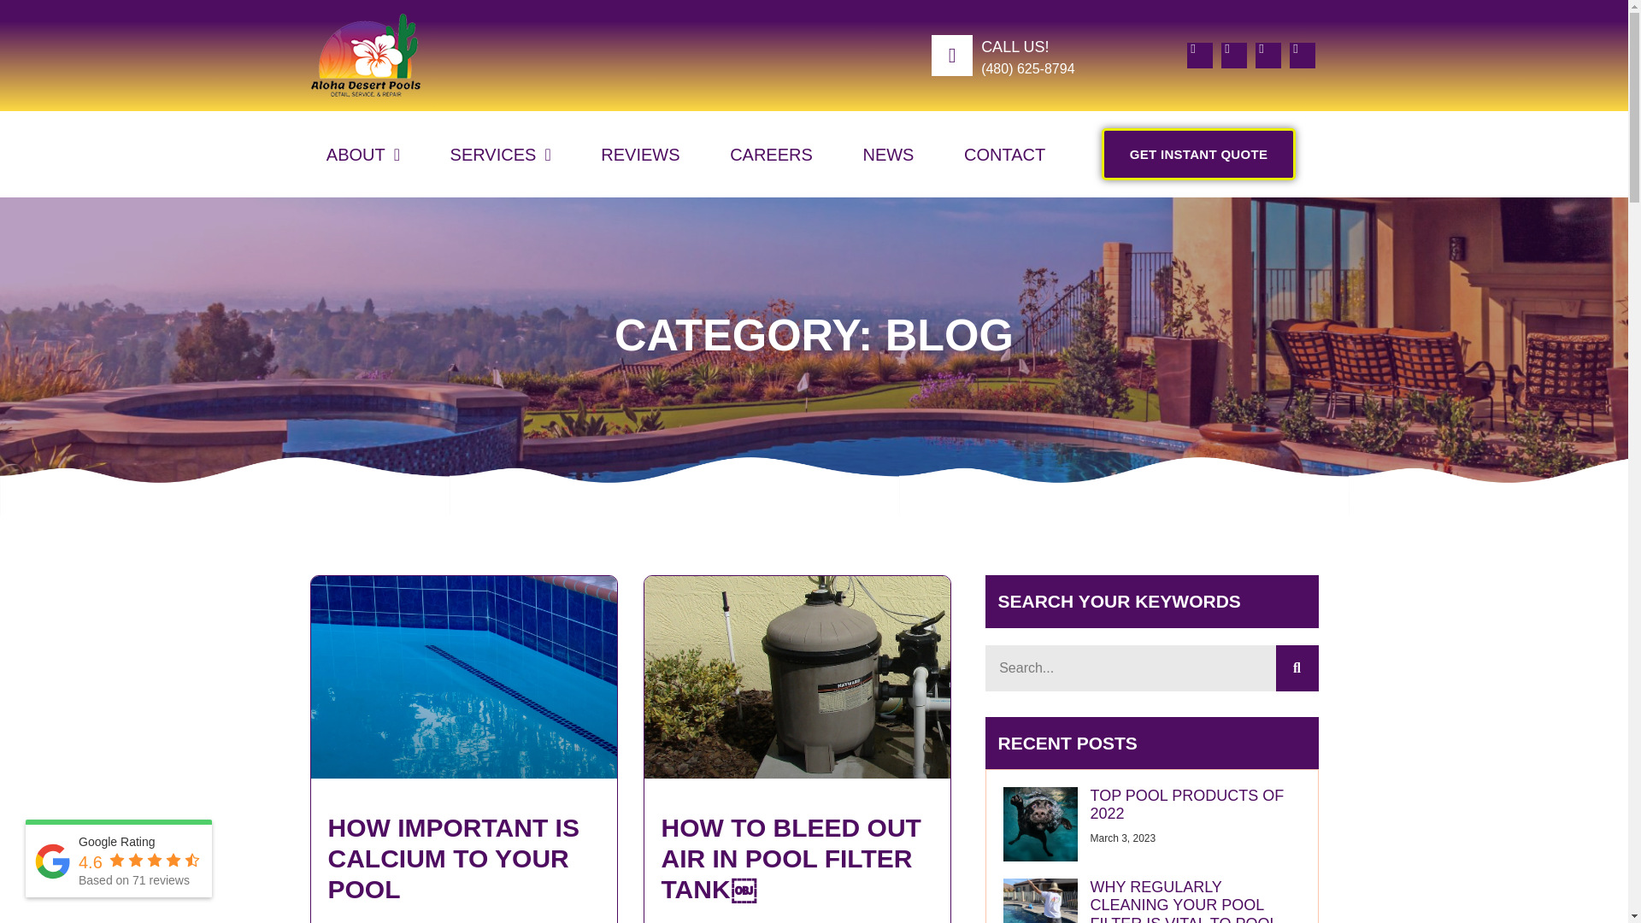  What do you see at coordinates (362, 154) in the screenshot?
I see `ABOUT` at bounding box center [362, 154].